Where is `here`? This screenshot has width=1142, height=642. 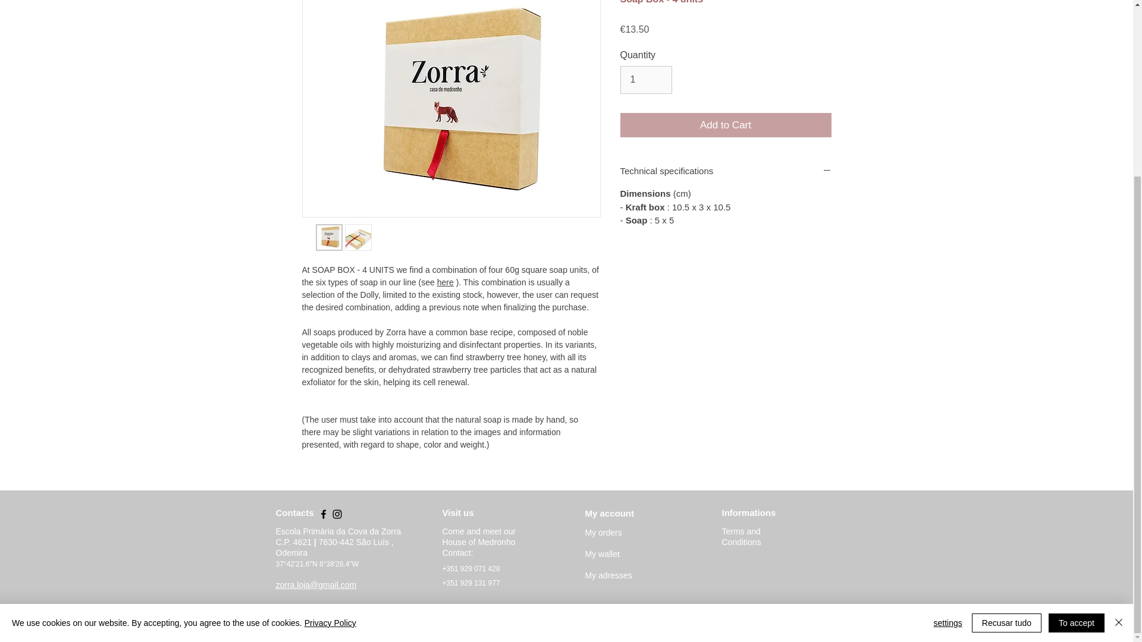
here is located at coordinates (445, 282).